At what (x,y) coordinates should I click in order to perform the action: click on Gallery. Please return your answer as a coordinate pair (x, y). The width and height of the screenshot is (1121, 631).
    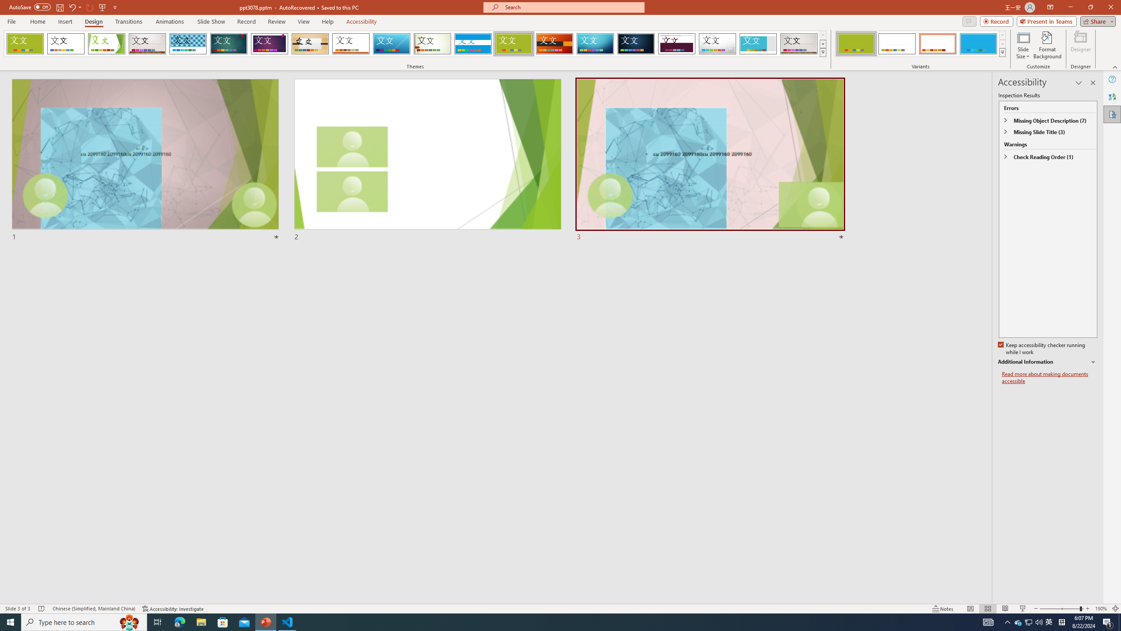
    Looking at the image, I should click on (799, 44).